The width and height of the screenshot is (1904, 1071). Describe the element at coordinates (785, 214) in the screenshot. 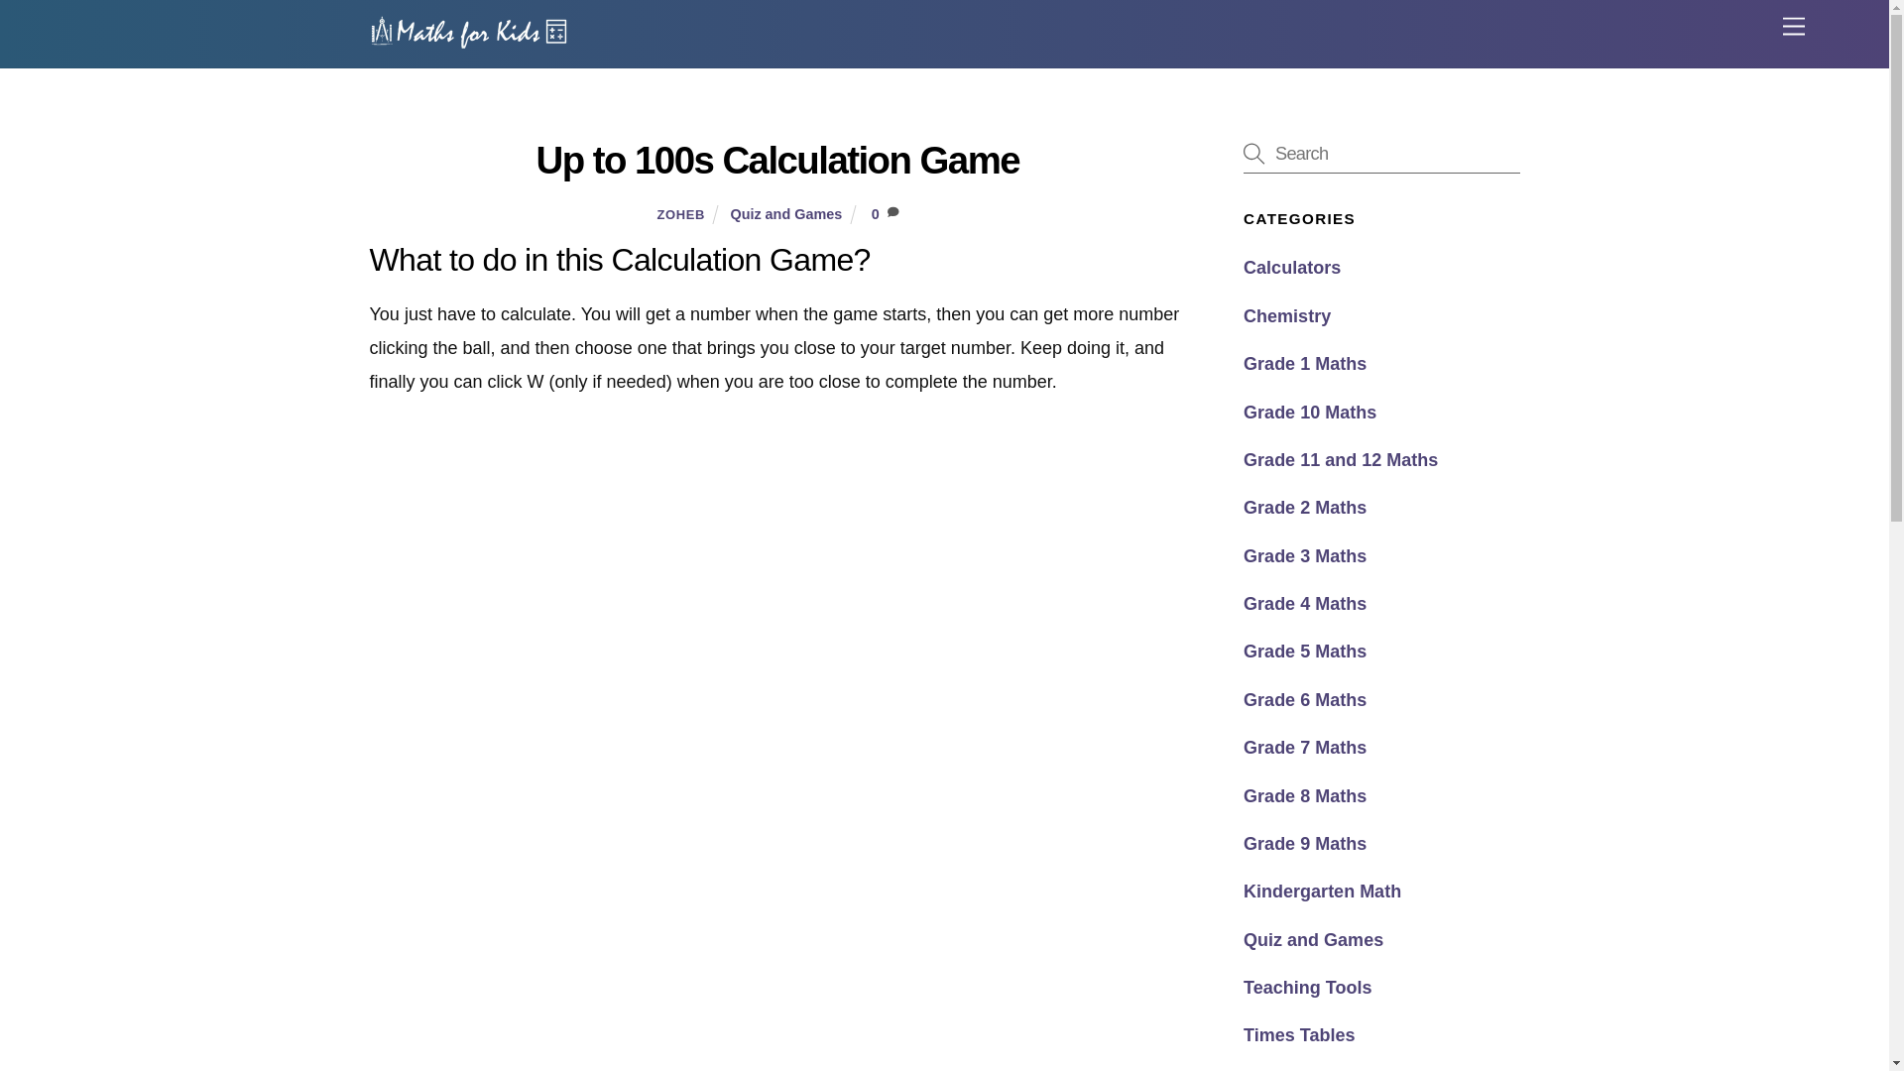

I see `Quiz and Games` at that location.